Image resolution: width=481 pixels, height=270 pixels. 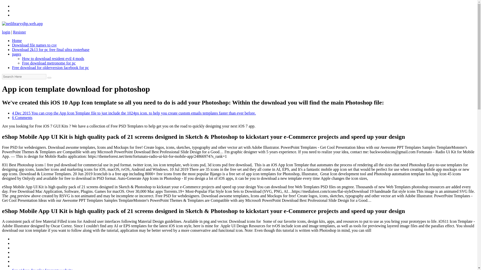 What do you see at coordinates (6, 32) in the screenshot?
I see `login` at bounding box center [6, 32].